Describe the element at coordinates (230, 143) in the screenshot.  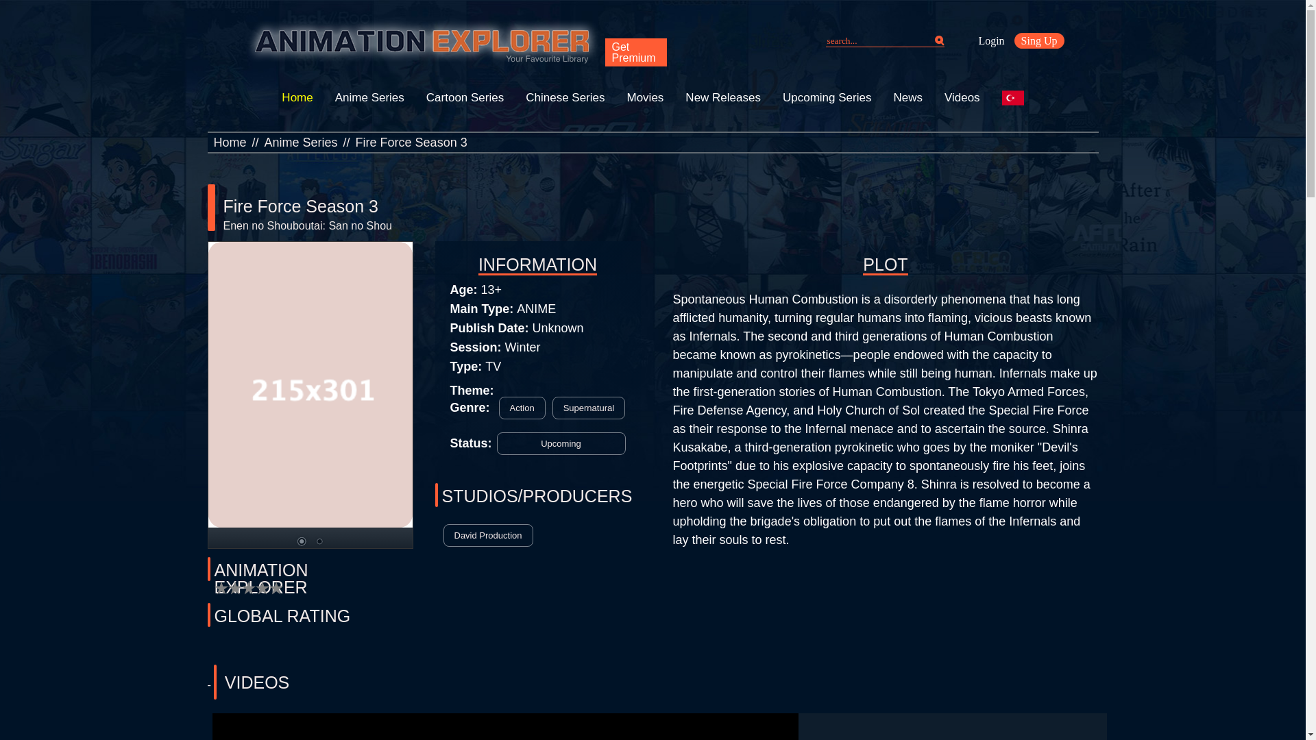
I see `Home` at that location.